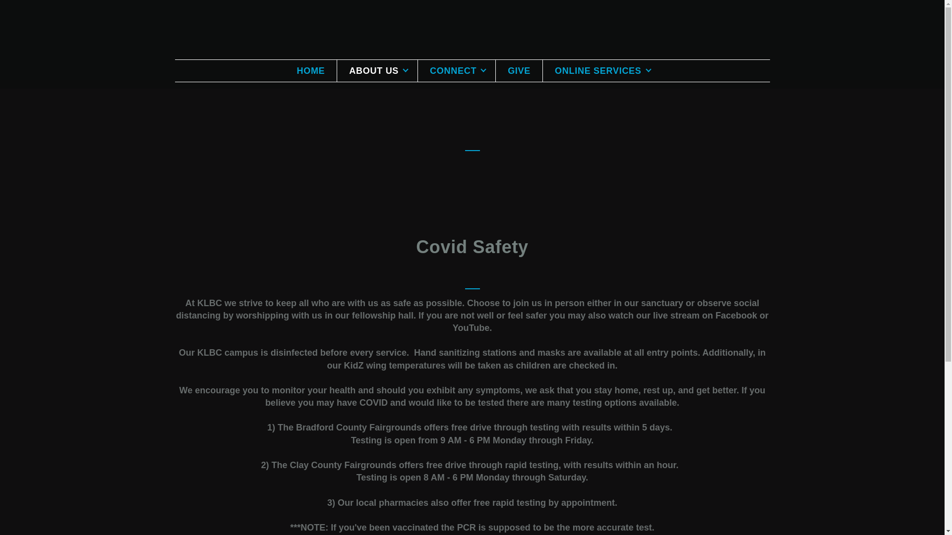  I want to click on CONNECT, so click(456, 70).